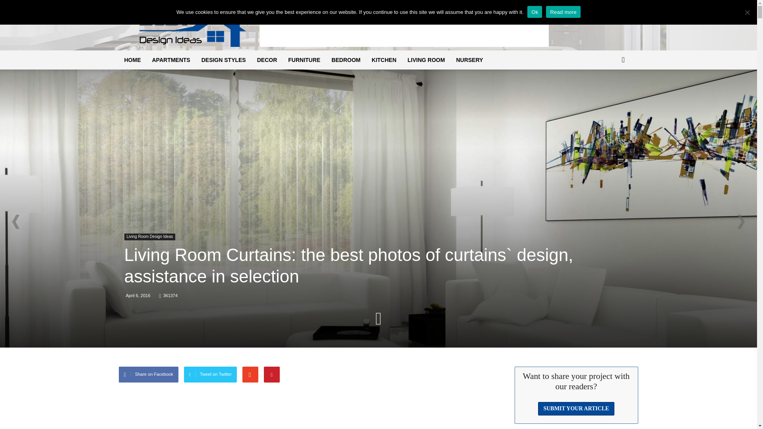 This screenshot has height=429, width=763. I want to click on DECOR, so click(267, 60).